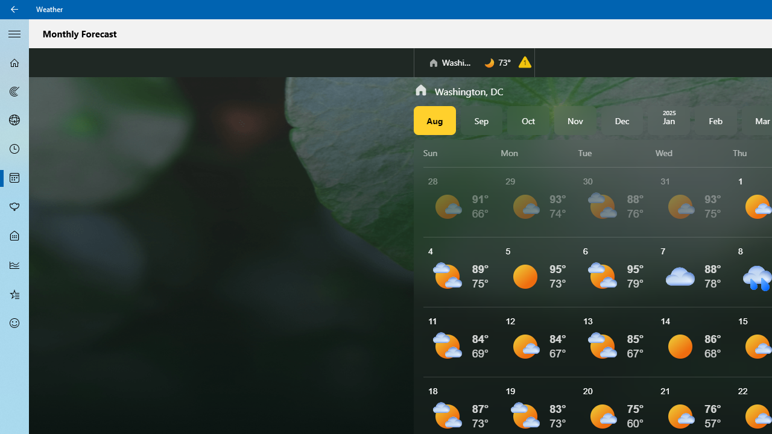  I want to click on Favorites - Not Selected, so click(14, 294).